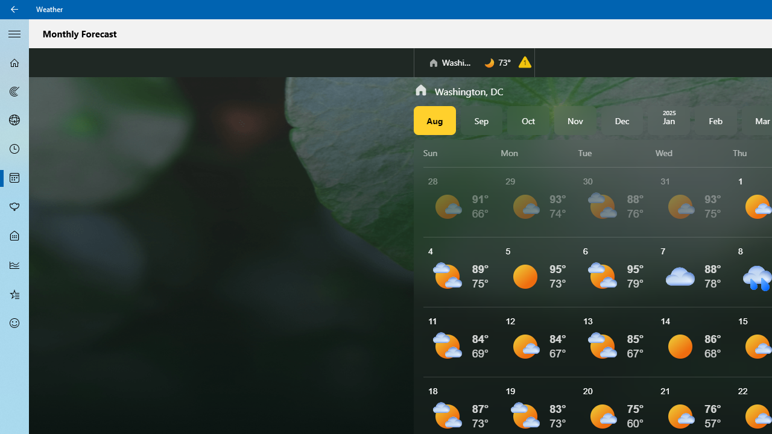  I want to click on Favorites - Not Selected, so click(14, 294).